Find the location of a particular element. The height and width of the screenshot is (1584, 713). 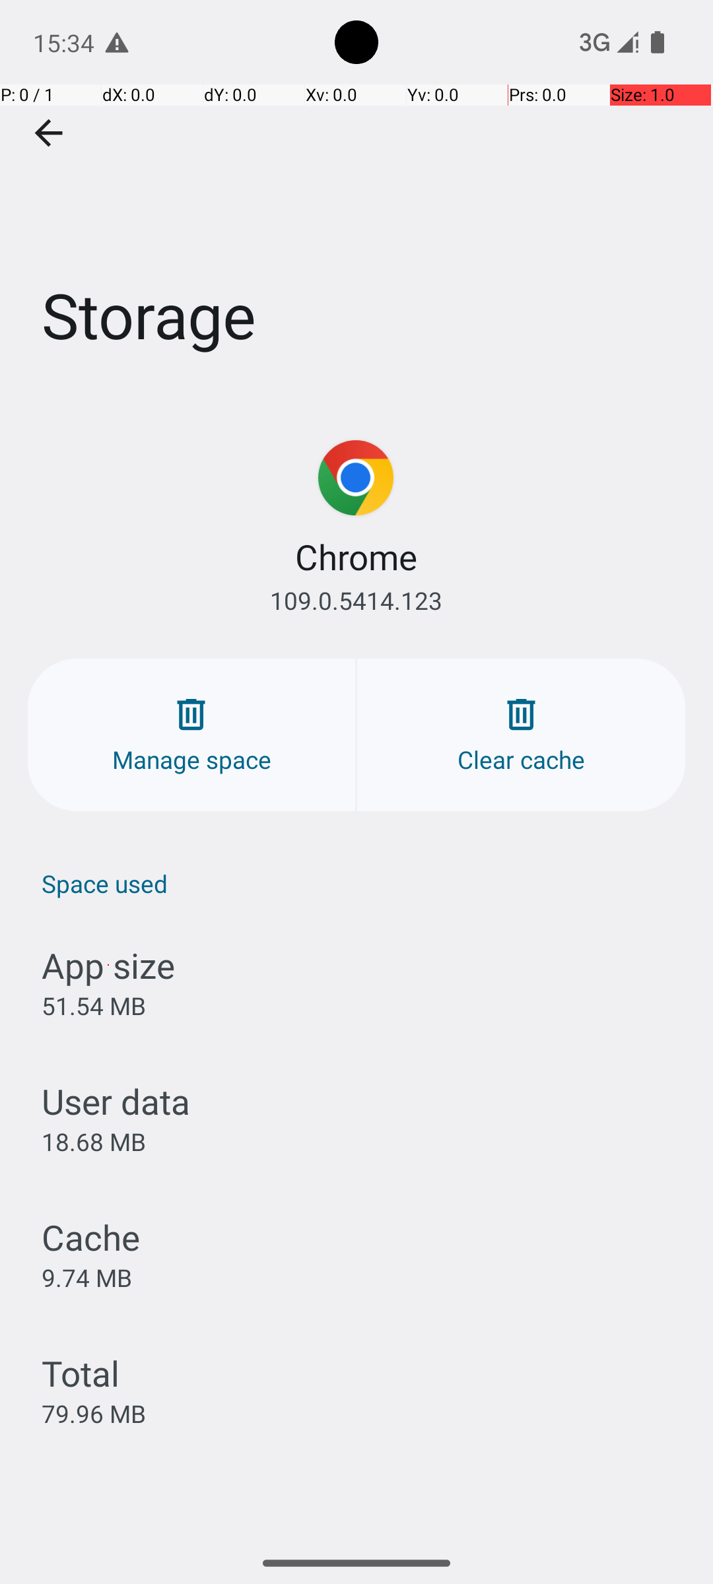

9.74 MB is located at coordinates (87, 1277).